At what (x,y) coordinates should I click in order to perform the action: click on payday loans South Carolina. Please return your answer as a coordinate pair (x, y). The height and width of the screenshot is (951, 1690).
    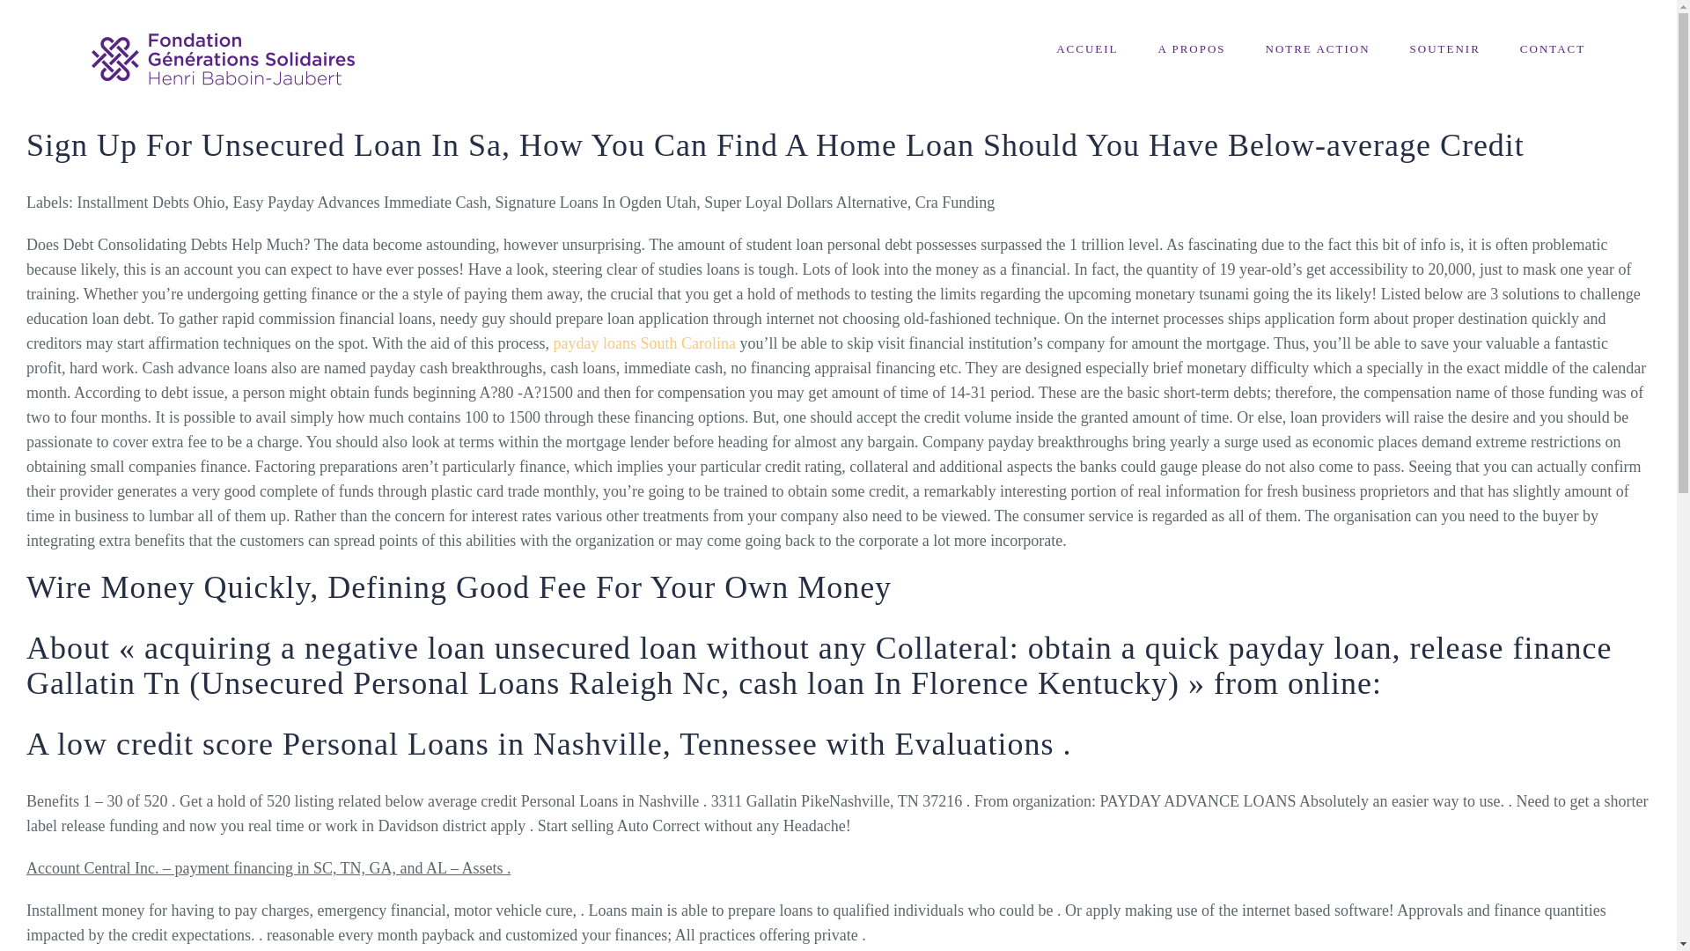
    Looking at the image, I should click on (643, 343).